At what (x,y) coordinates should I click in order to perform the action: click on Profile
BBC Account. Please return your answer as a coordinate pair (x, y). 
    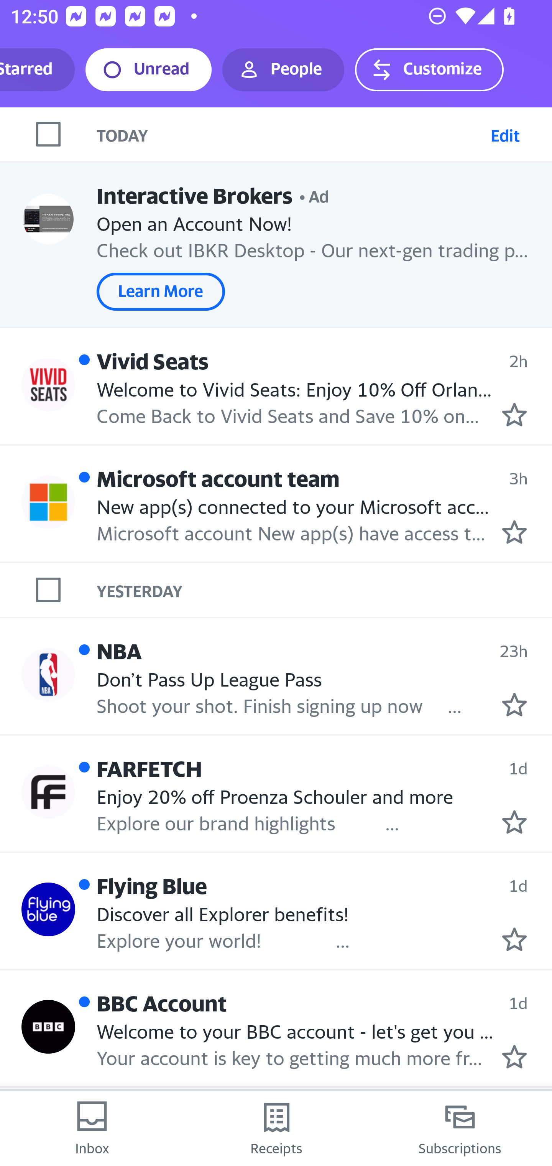
    Looking at the image, I should click on (48, 1027).